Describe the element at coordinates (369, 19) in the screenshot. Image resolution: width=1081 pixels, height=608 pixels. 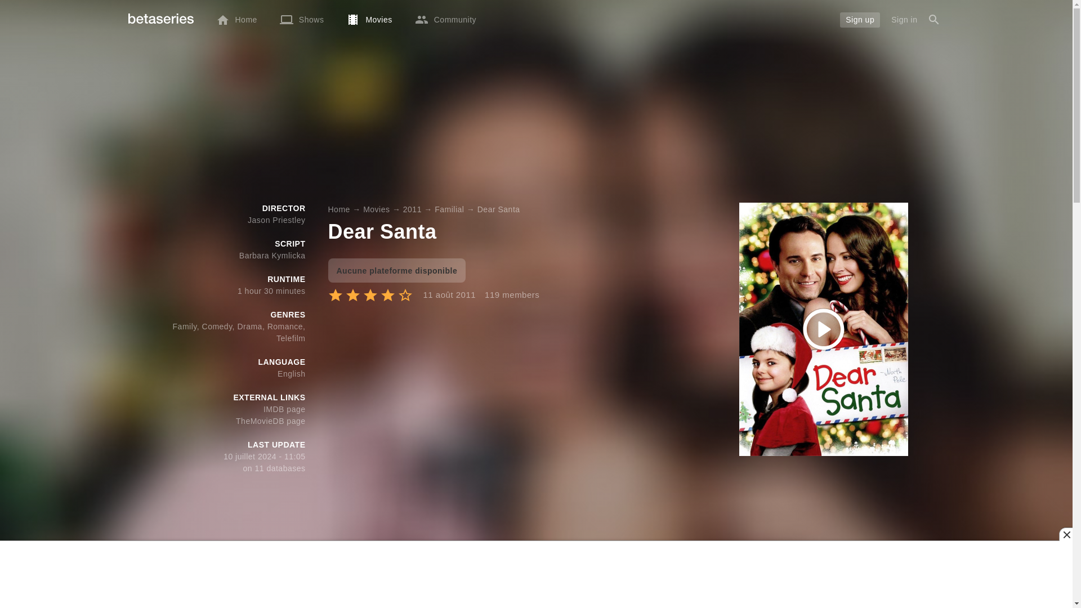
I see `Movies` at that location.